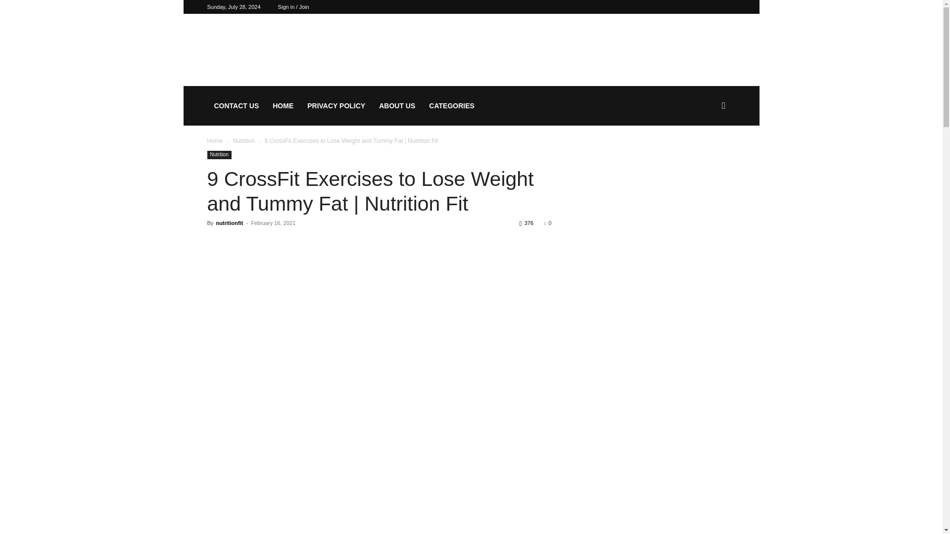 The image size is (950, 534). What do you see at coordinates (283, 105) in the screenshot?
I see `HOME` at bounding box center [283, 105].